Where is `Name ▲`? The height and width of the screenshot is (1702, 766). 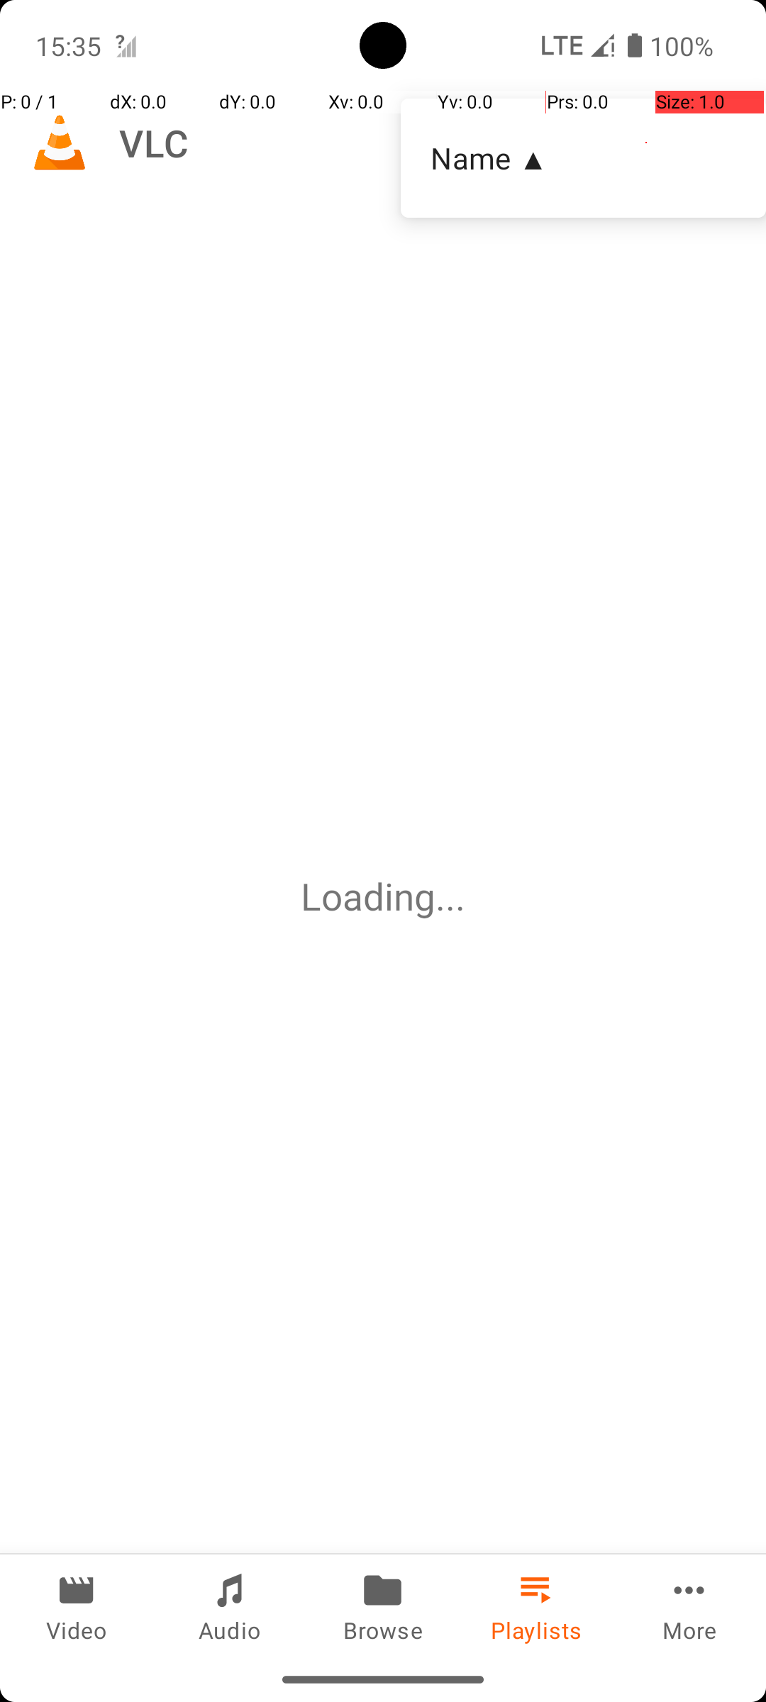
Name ▲ is located at coordinates (583, 157).